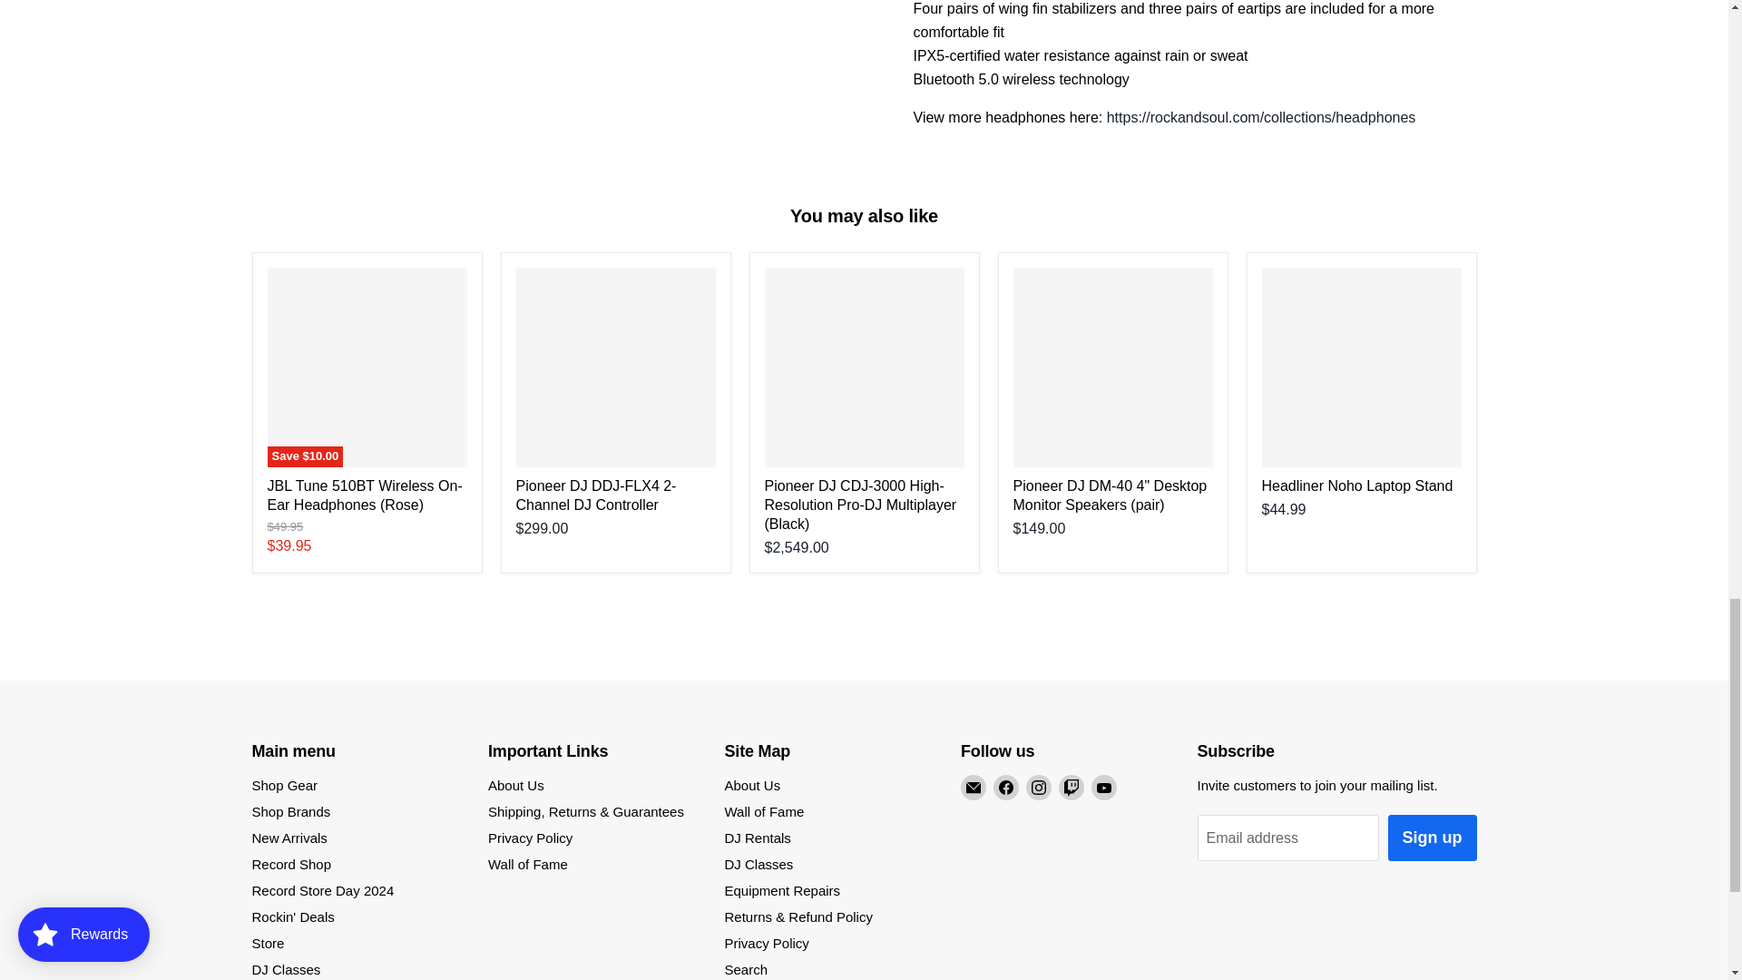 The width and height of the screenshot is (1742, 980). What do you see at coordinates (1038, 788) in the screenshot?
I see `Instagram` at bounding box center [1038, 788].